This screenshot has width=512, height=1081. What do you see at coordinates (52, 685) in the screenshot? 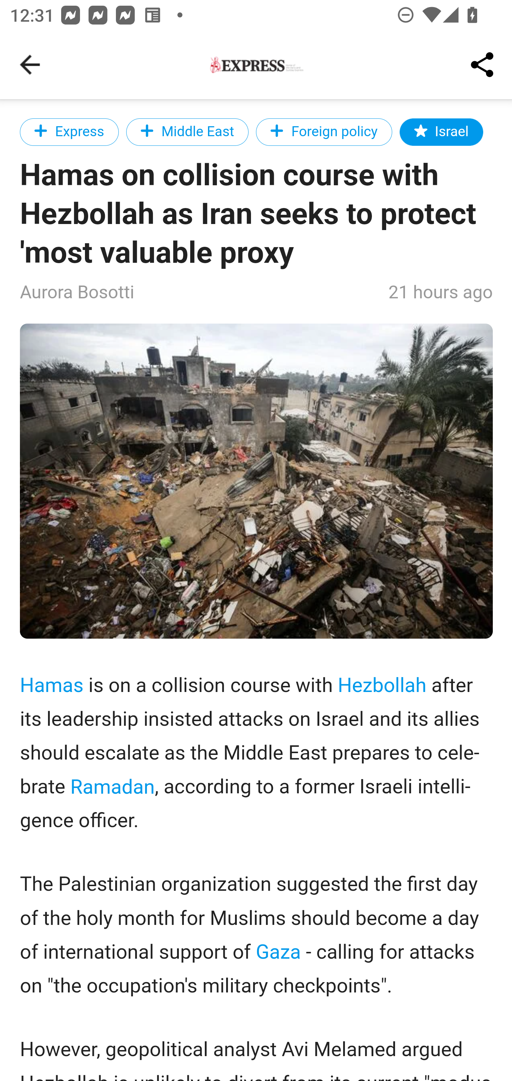
I see `Hamas` at bounding box center [52, 685].